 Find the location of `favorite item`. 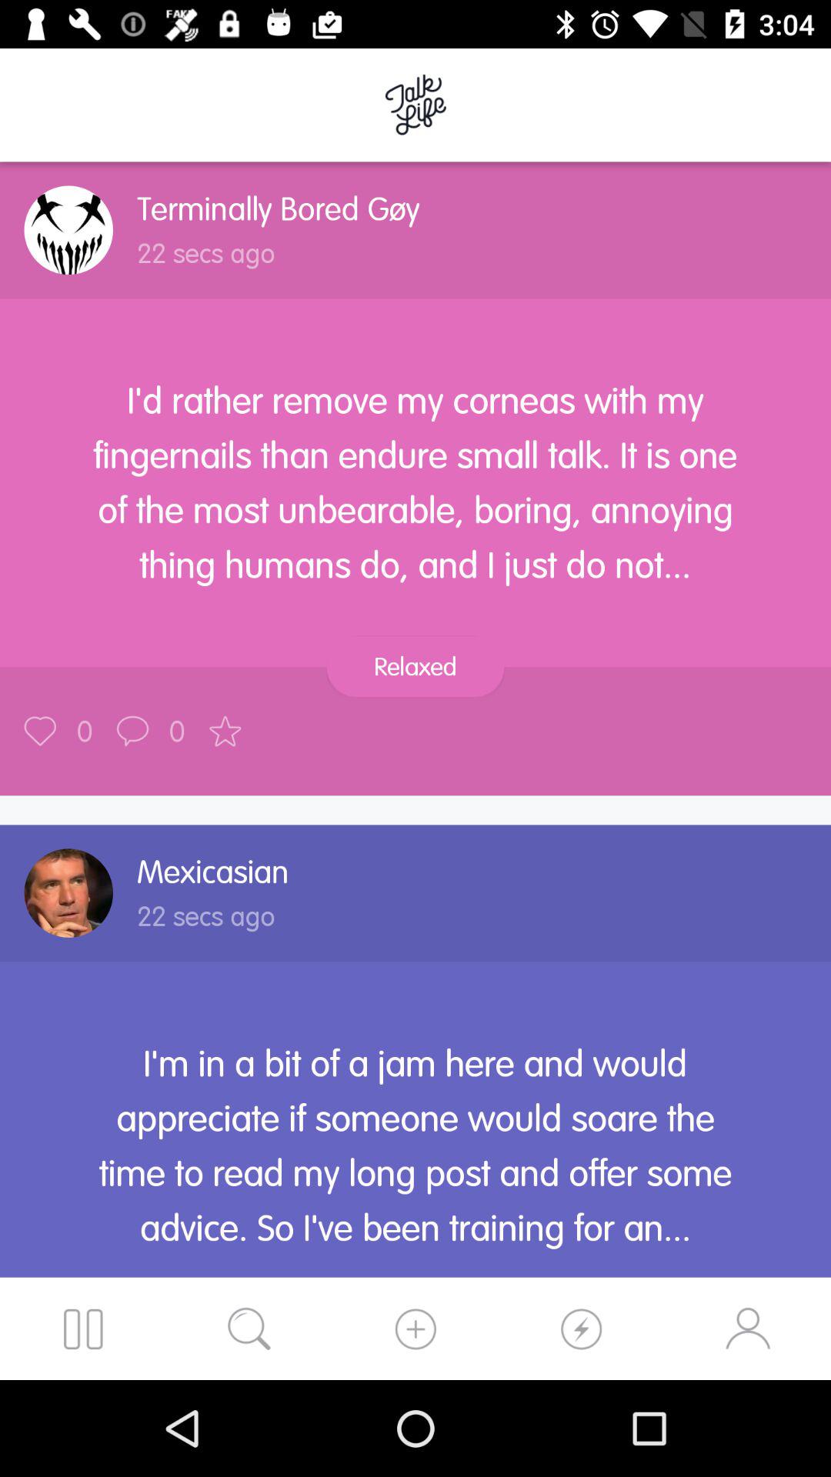

favorite item is located at coordinates (225, 731).